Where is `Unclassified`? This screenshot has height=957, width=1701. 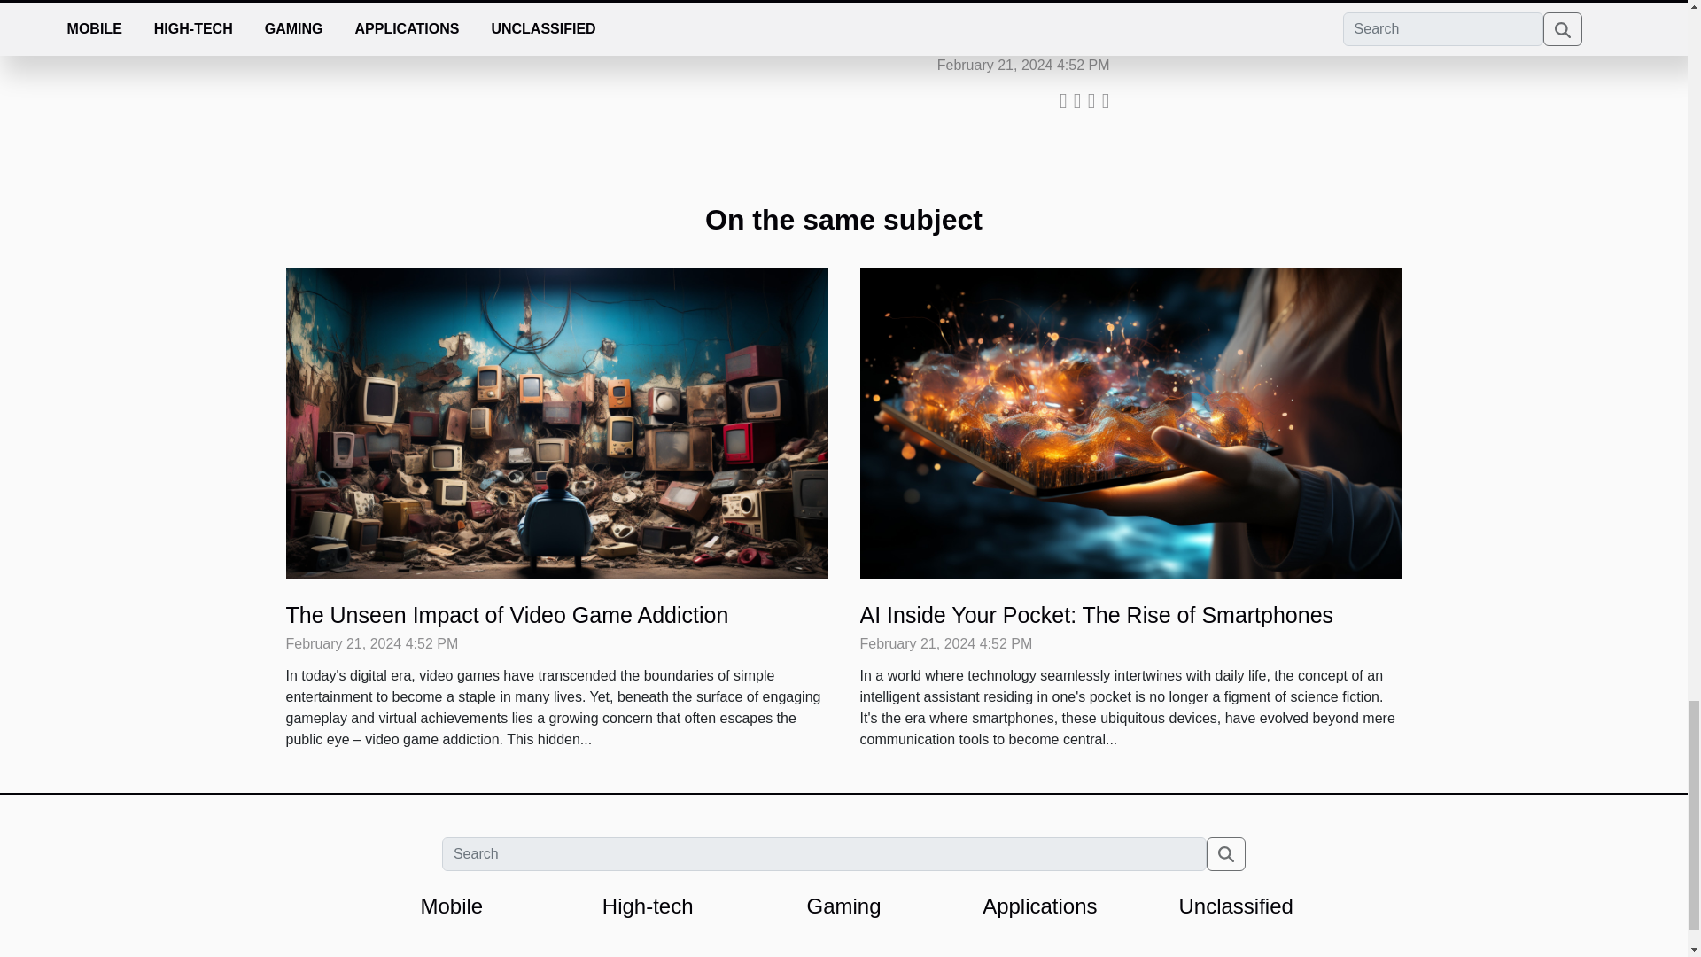
Unclassified is located at coordinates (1235, 906).